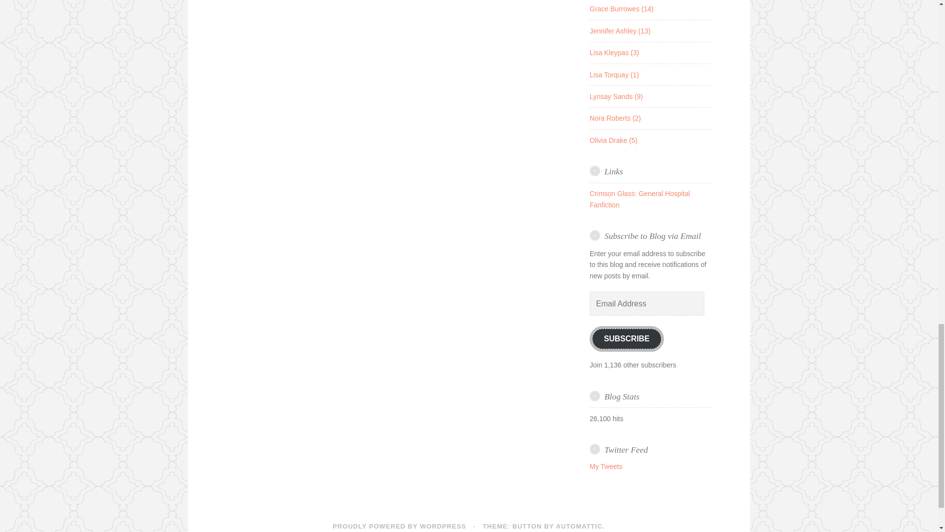 The image size is (945, 532). I want to click on My Tweets, so click(606, 466).